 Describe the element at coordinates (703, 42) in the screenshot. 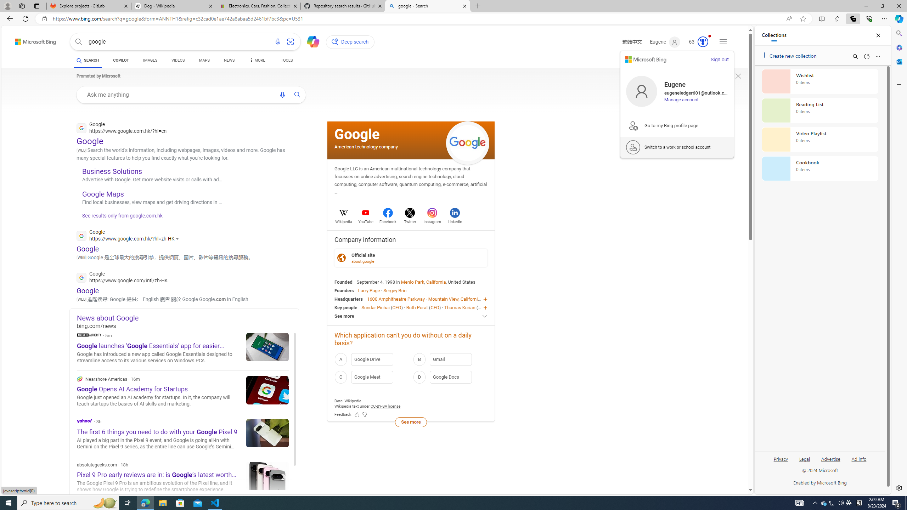

I see `AutomationID: rh_meter` at that location.